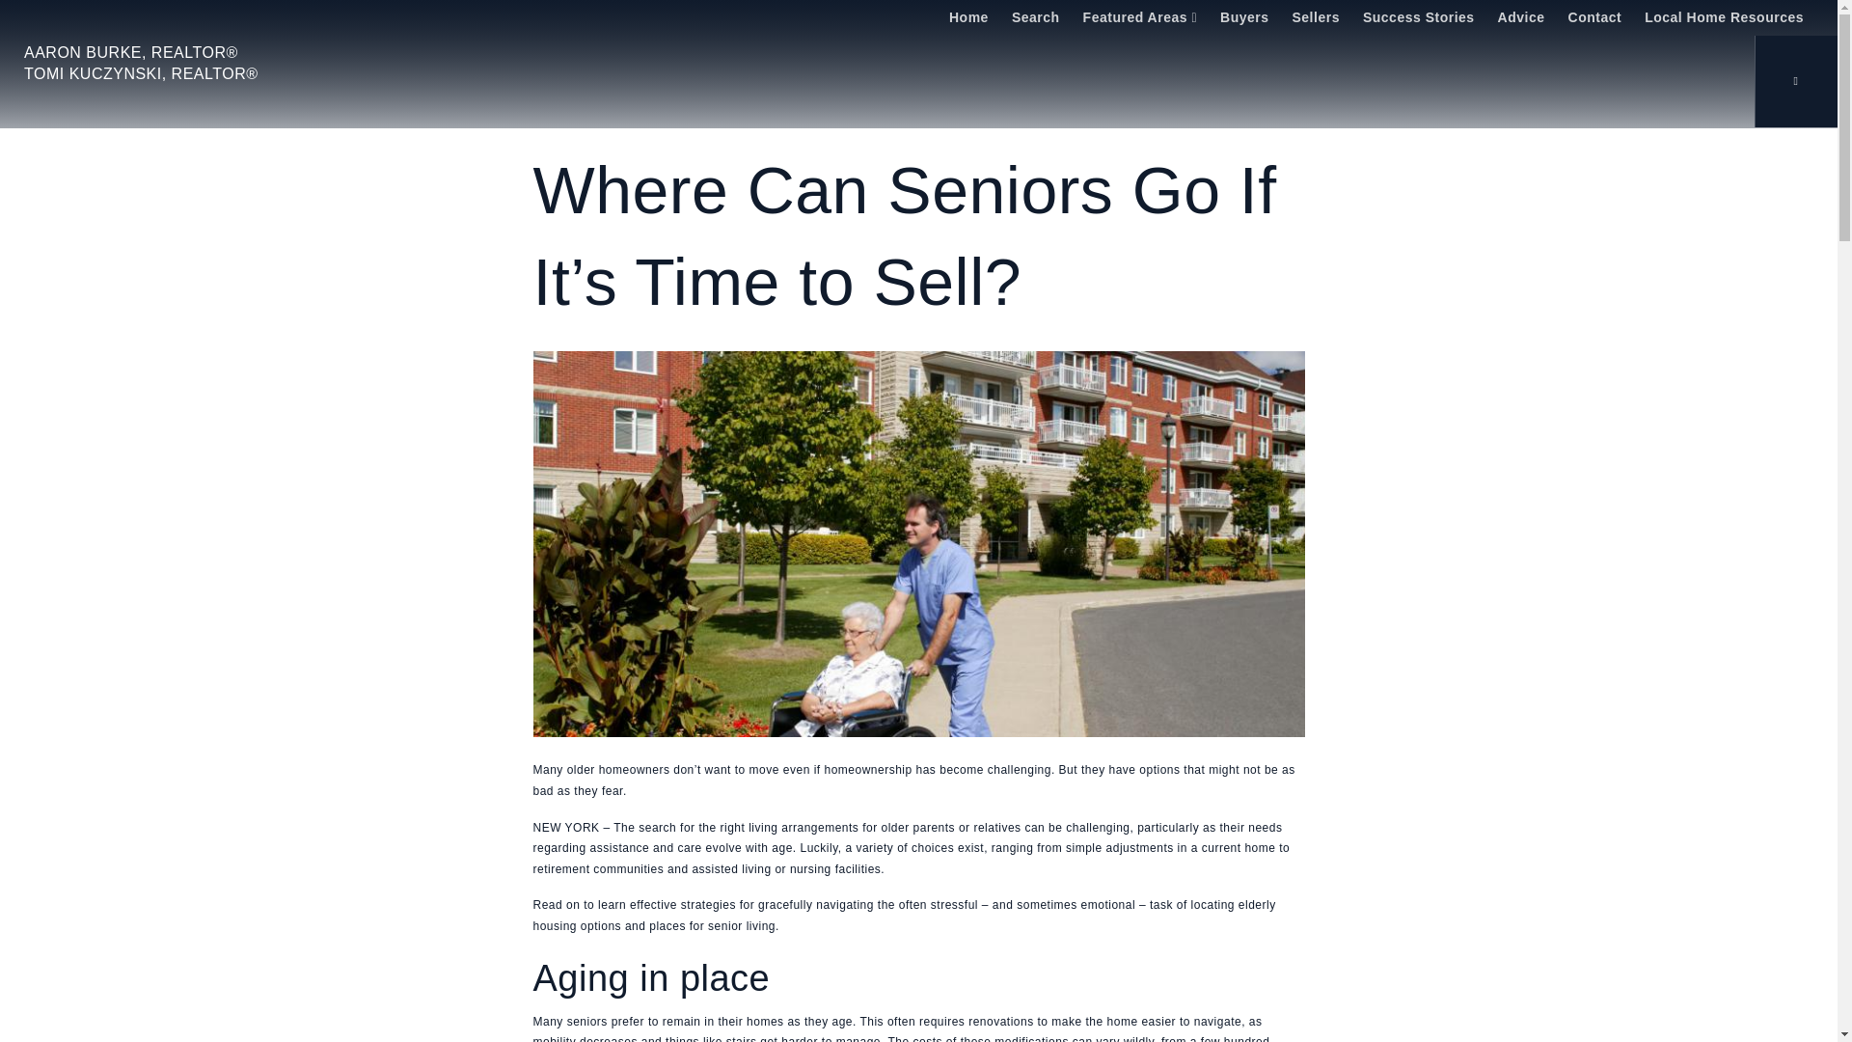  Describe the element at coordinates (1036, 17) in the screenshot. I see `Search` at that location.